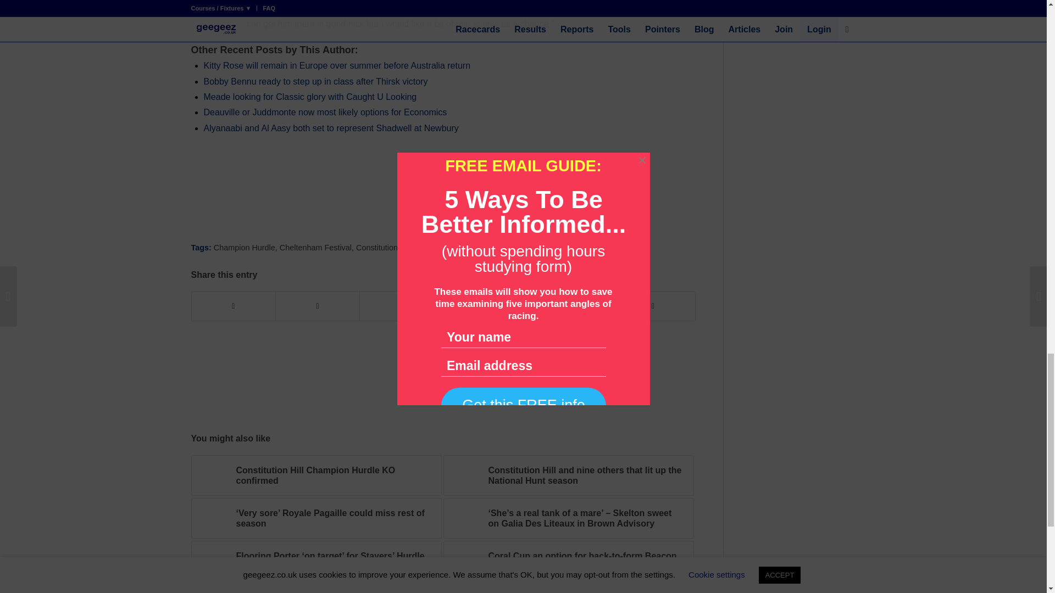  Describe the element at coordinates (316, 475) in the screenshot. I see `Constitution Hill Champion Hurdle KO confirmed` at that location.